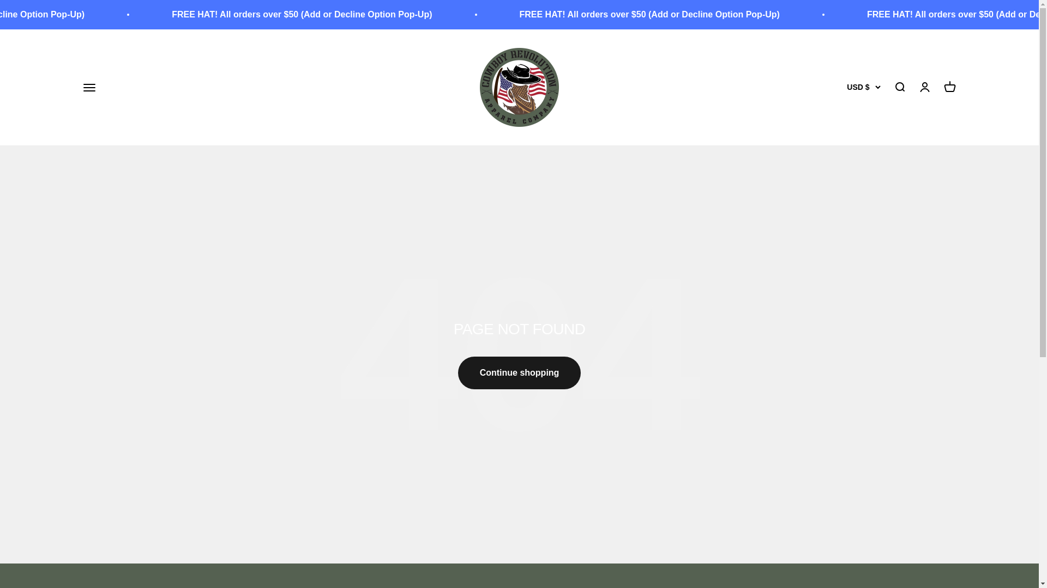 The image size is (1047, 588). I want to click on Open account page, so click(924, 87).